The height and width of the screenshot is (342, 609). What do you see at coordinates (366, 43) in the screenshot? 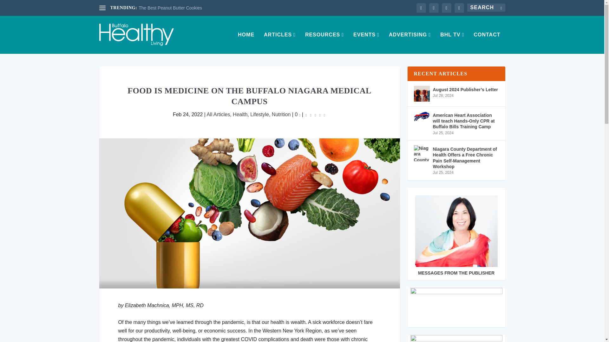
I see `EVENTS` at bounding box center [366, 43].